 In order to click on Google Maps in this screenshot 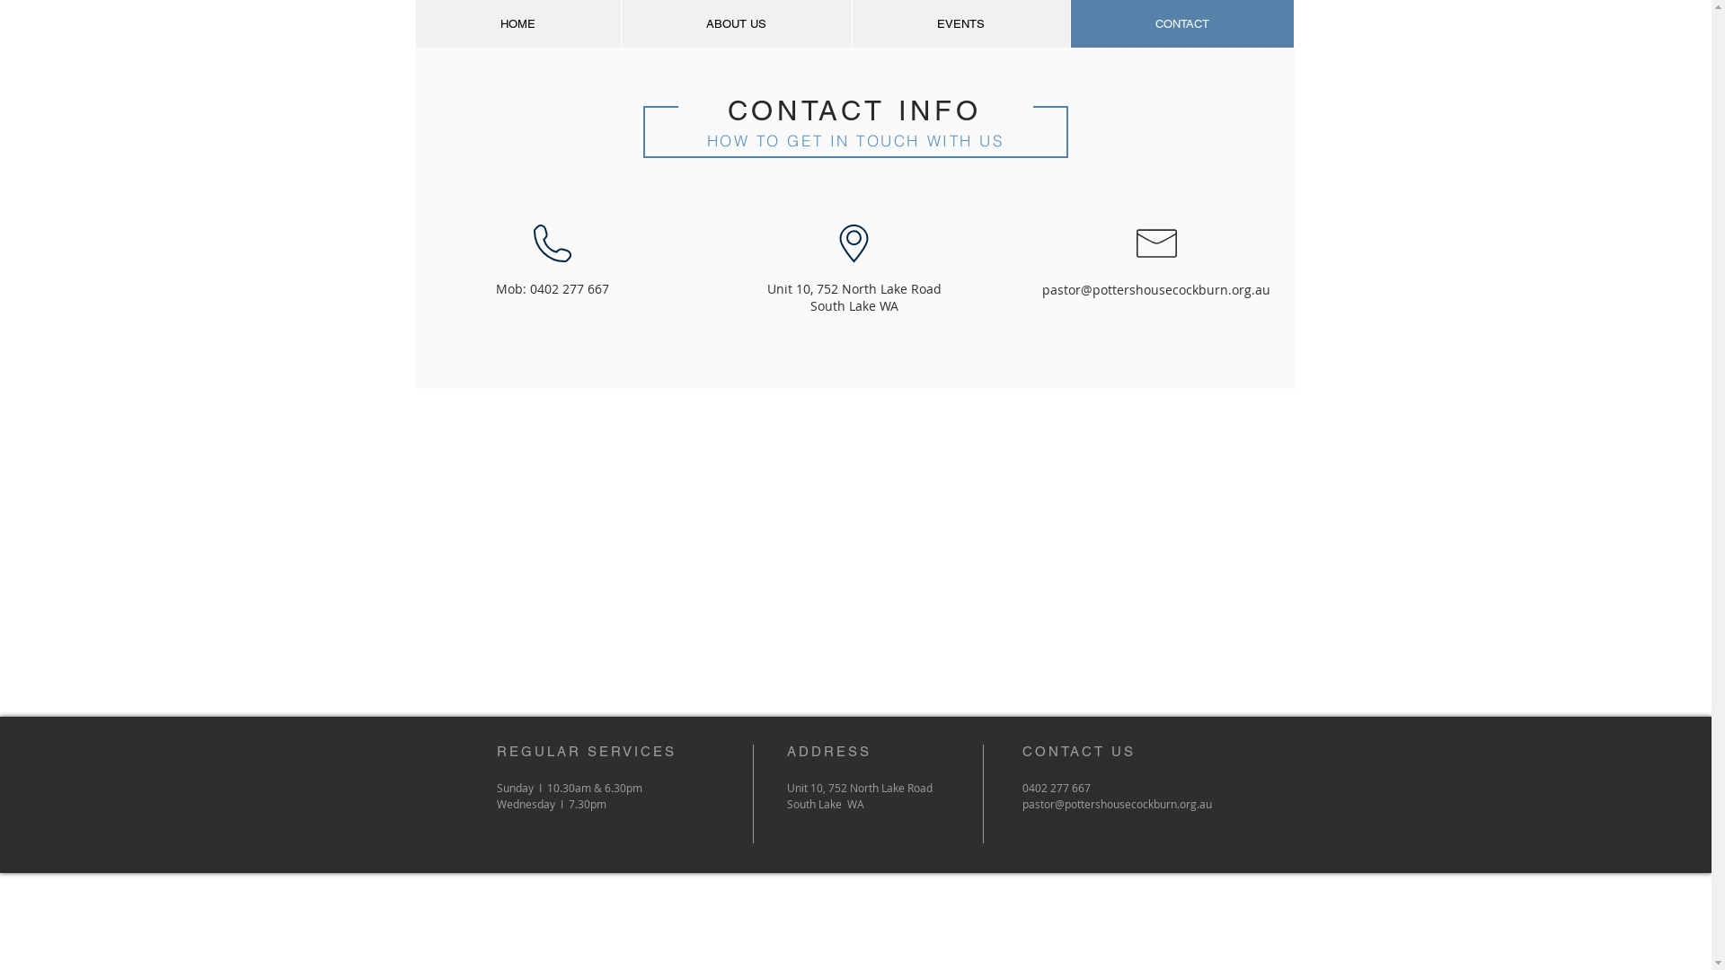, I will do `click(855, 548)`.